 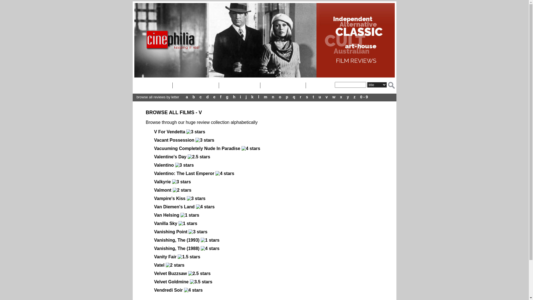 What do you see at coordinates (364, 97) in the screenshot?
I see `0 - 9` at bounding box center [364, 97].